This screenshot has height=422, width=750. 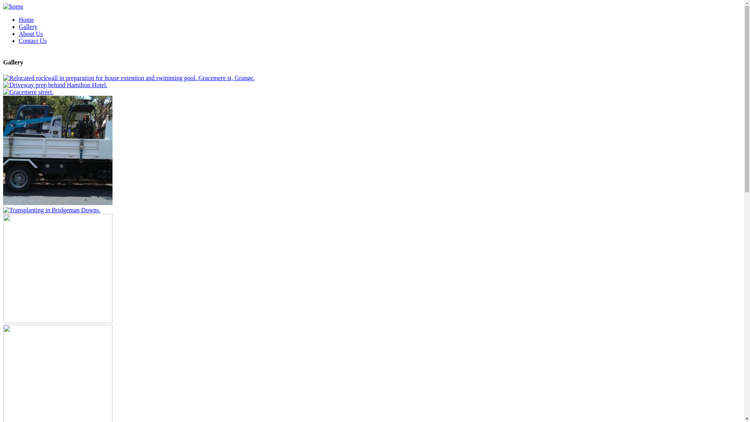 I want to click on home, so click(x=13, y=6).